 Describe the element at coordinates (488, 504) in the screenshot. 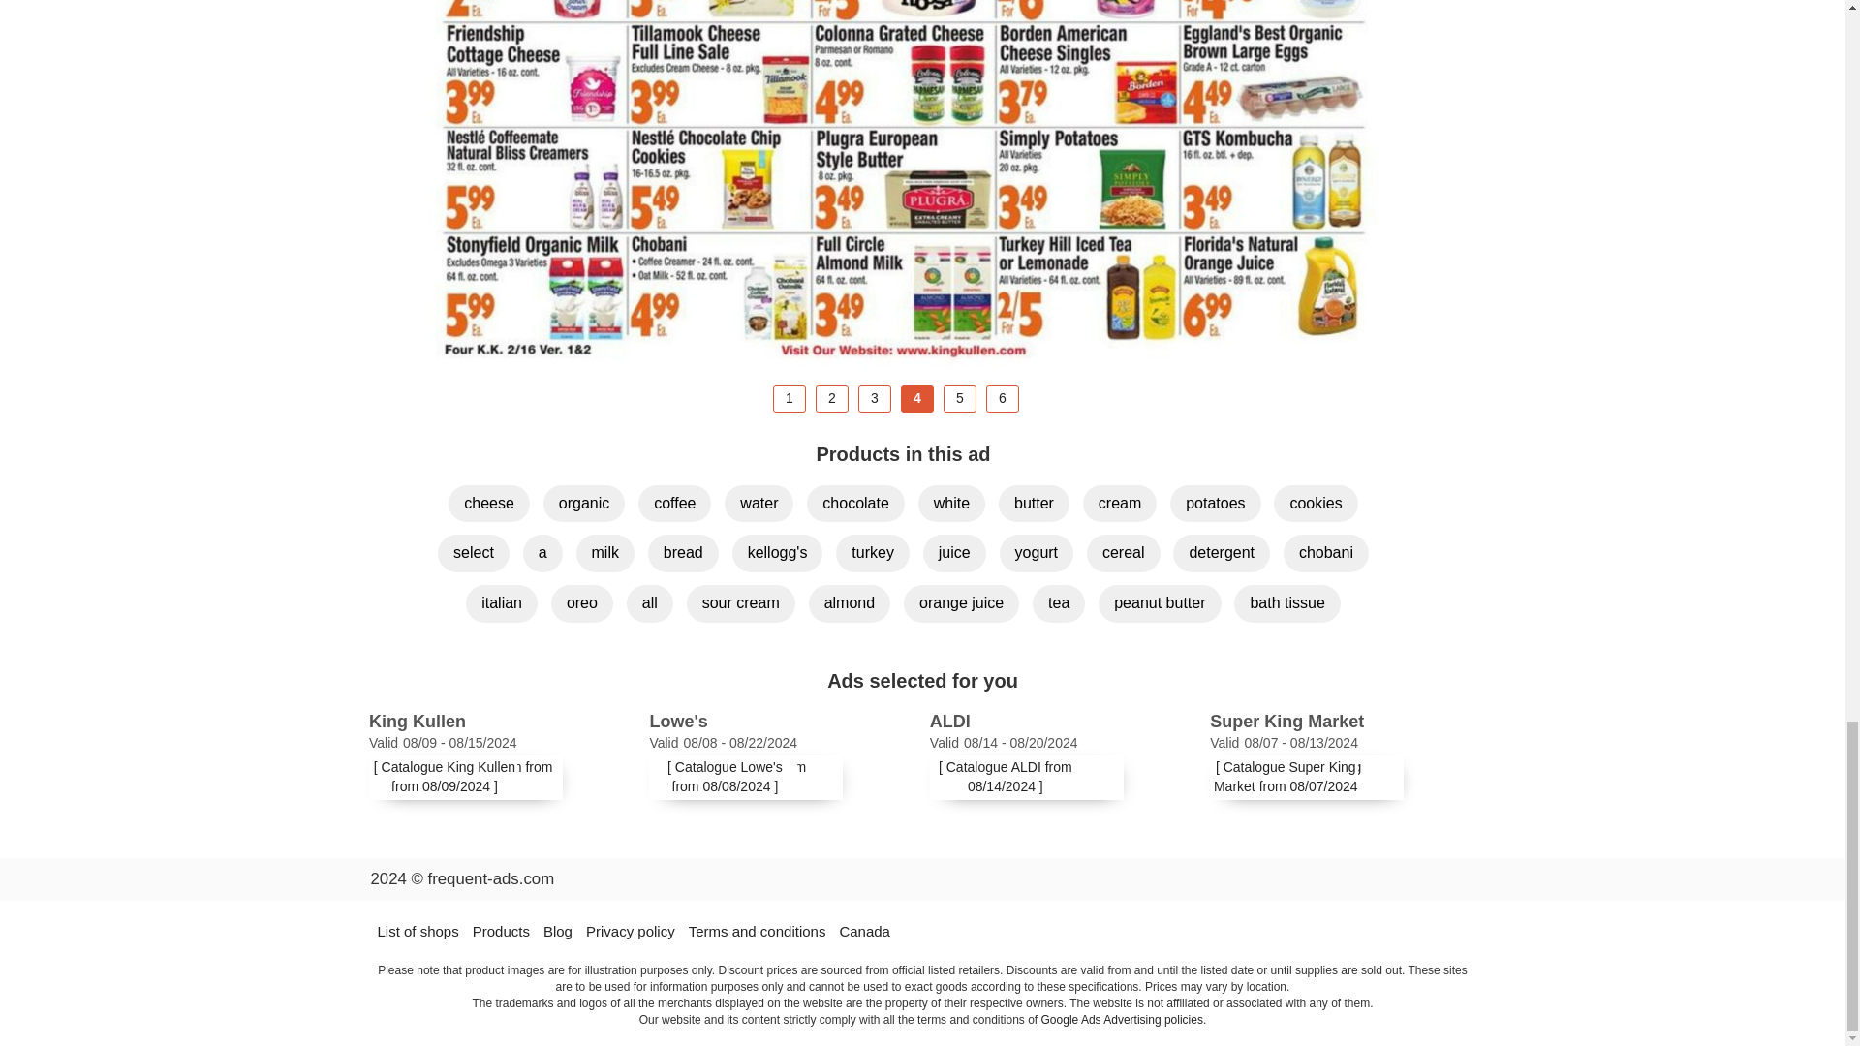

I see `cheese` at that location.